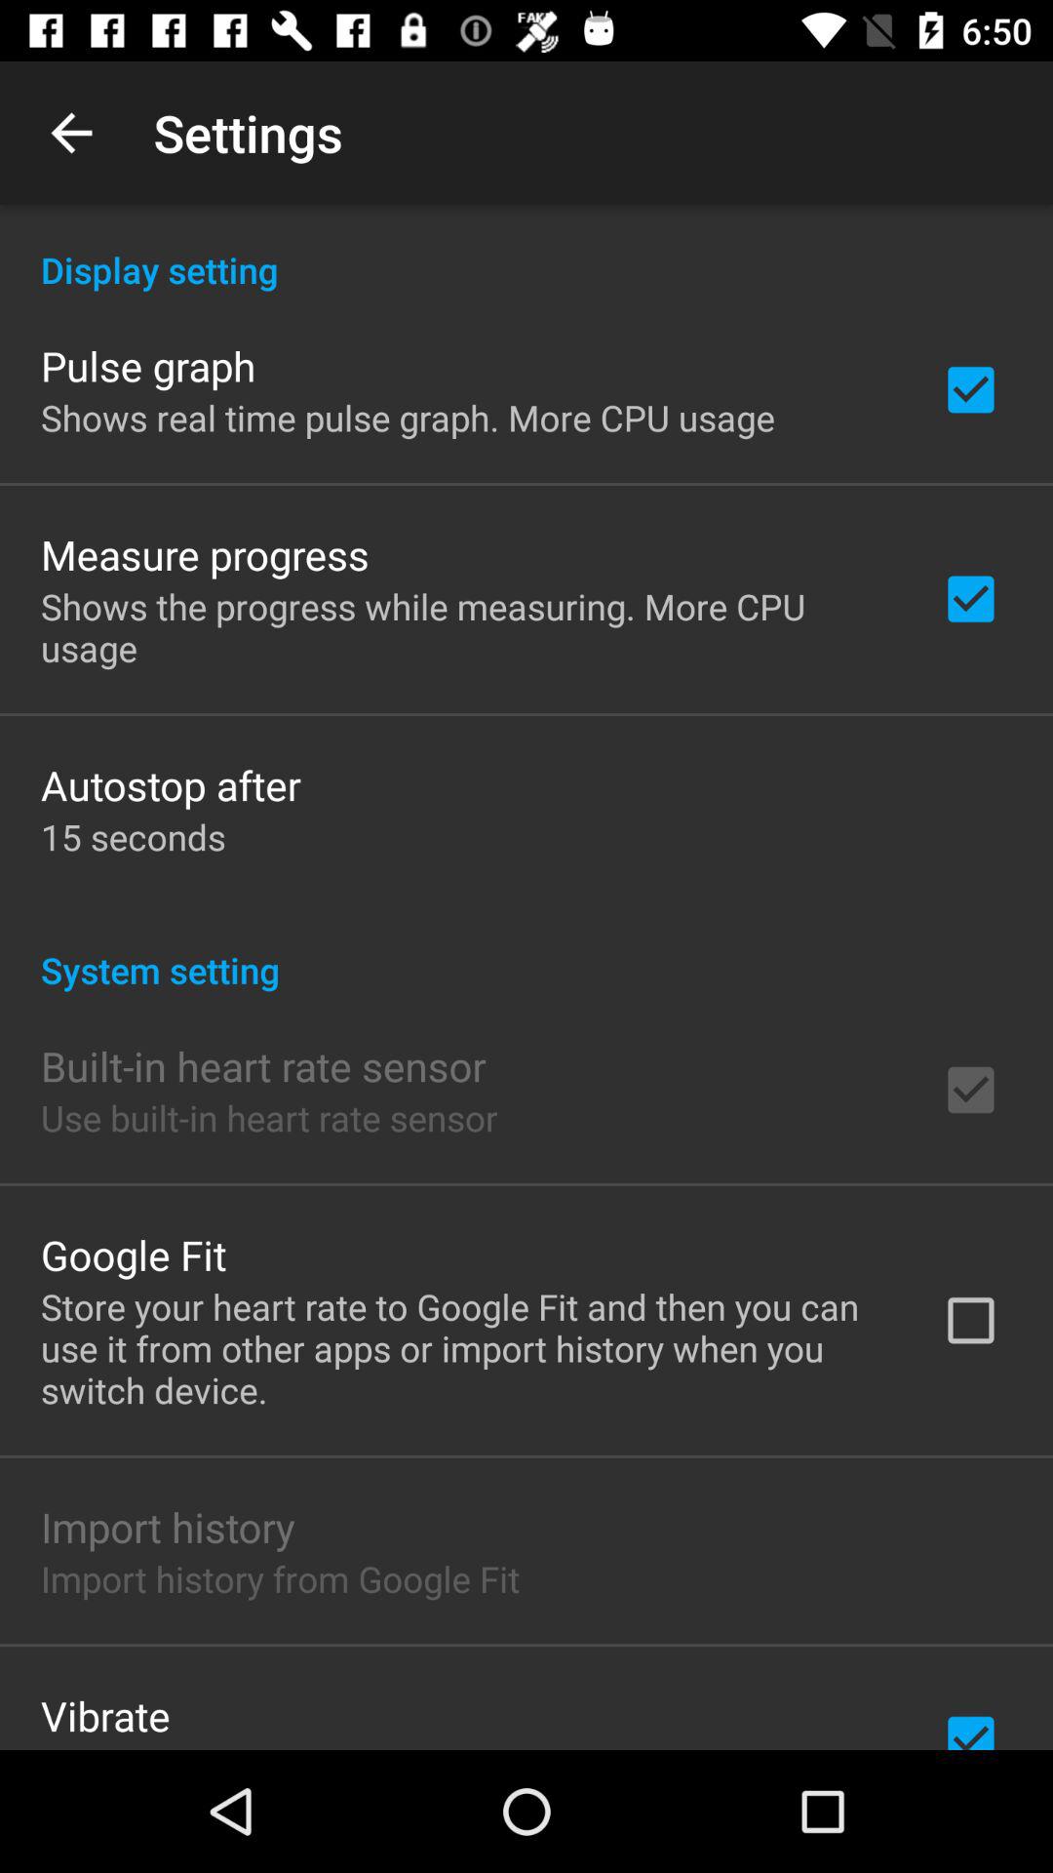 Image resolution: width=1053 pixels, height=1873 pixels. What do you see at coordinates (307, 1746) in the screenshot?
I see `tap icon below the vibrate icon` at bounding box center [307, 1746].